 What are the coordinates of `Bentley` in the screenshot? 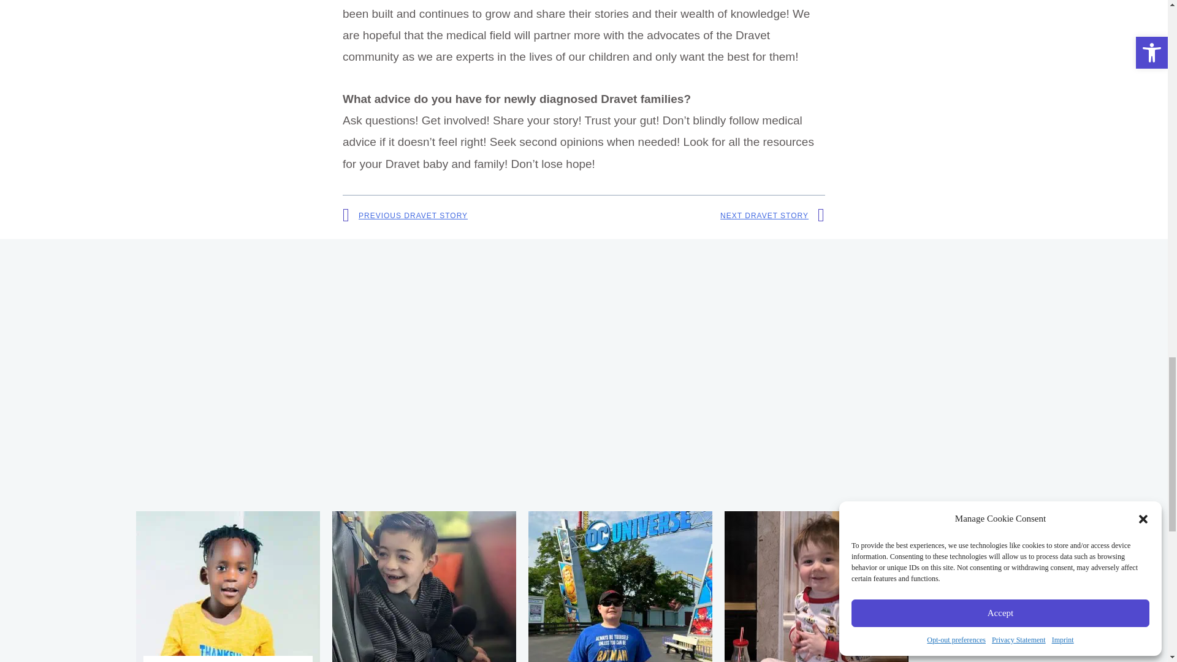 It's located at (817, 586).